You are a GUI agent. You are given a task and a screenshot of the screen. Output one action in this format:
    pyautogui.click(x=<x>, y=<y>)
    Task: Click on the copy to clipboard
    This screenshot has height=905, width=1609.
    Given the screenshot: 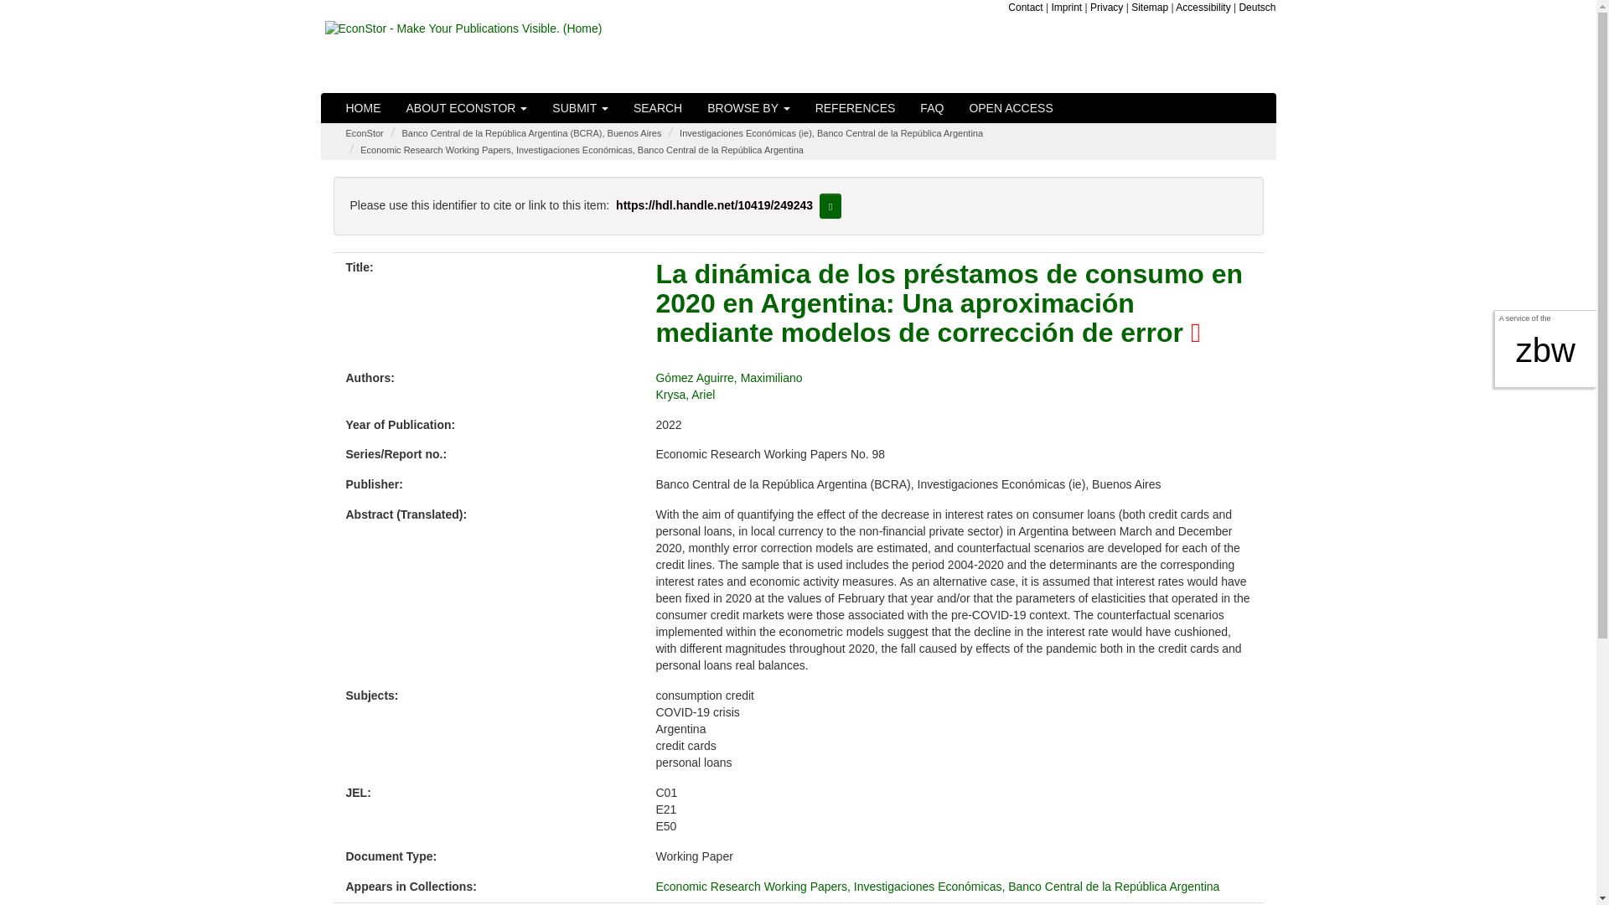 What is the action you would take?
    pyautogui.click(x=830, y=206)
    